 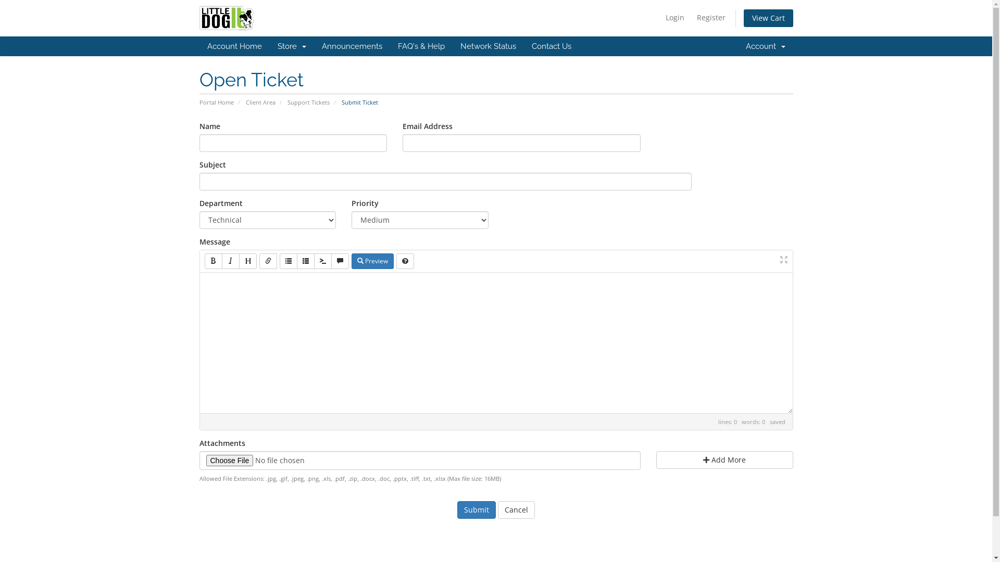 What do you see at coordinates (216, 102) in the screenshot?
I see `Portal Home` at bounding box center [216, 102].